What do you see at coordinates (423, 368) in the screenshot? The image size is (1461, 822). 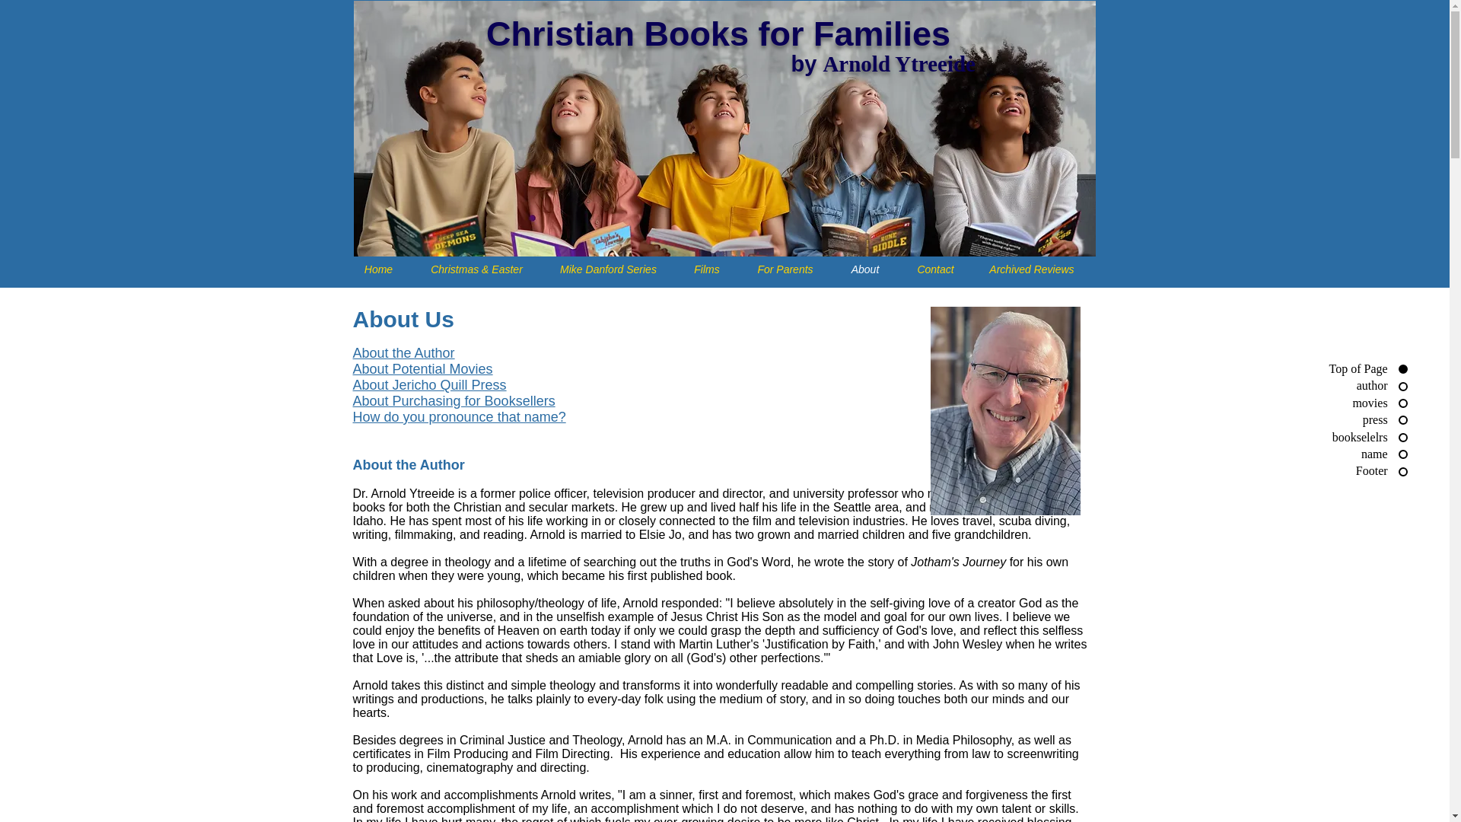 I see `About Potential Movies` at bounding box center [423, 368].